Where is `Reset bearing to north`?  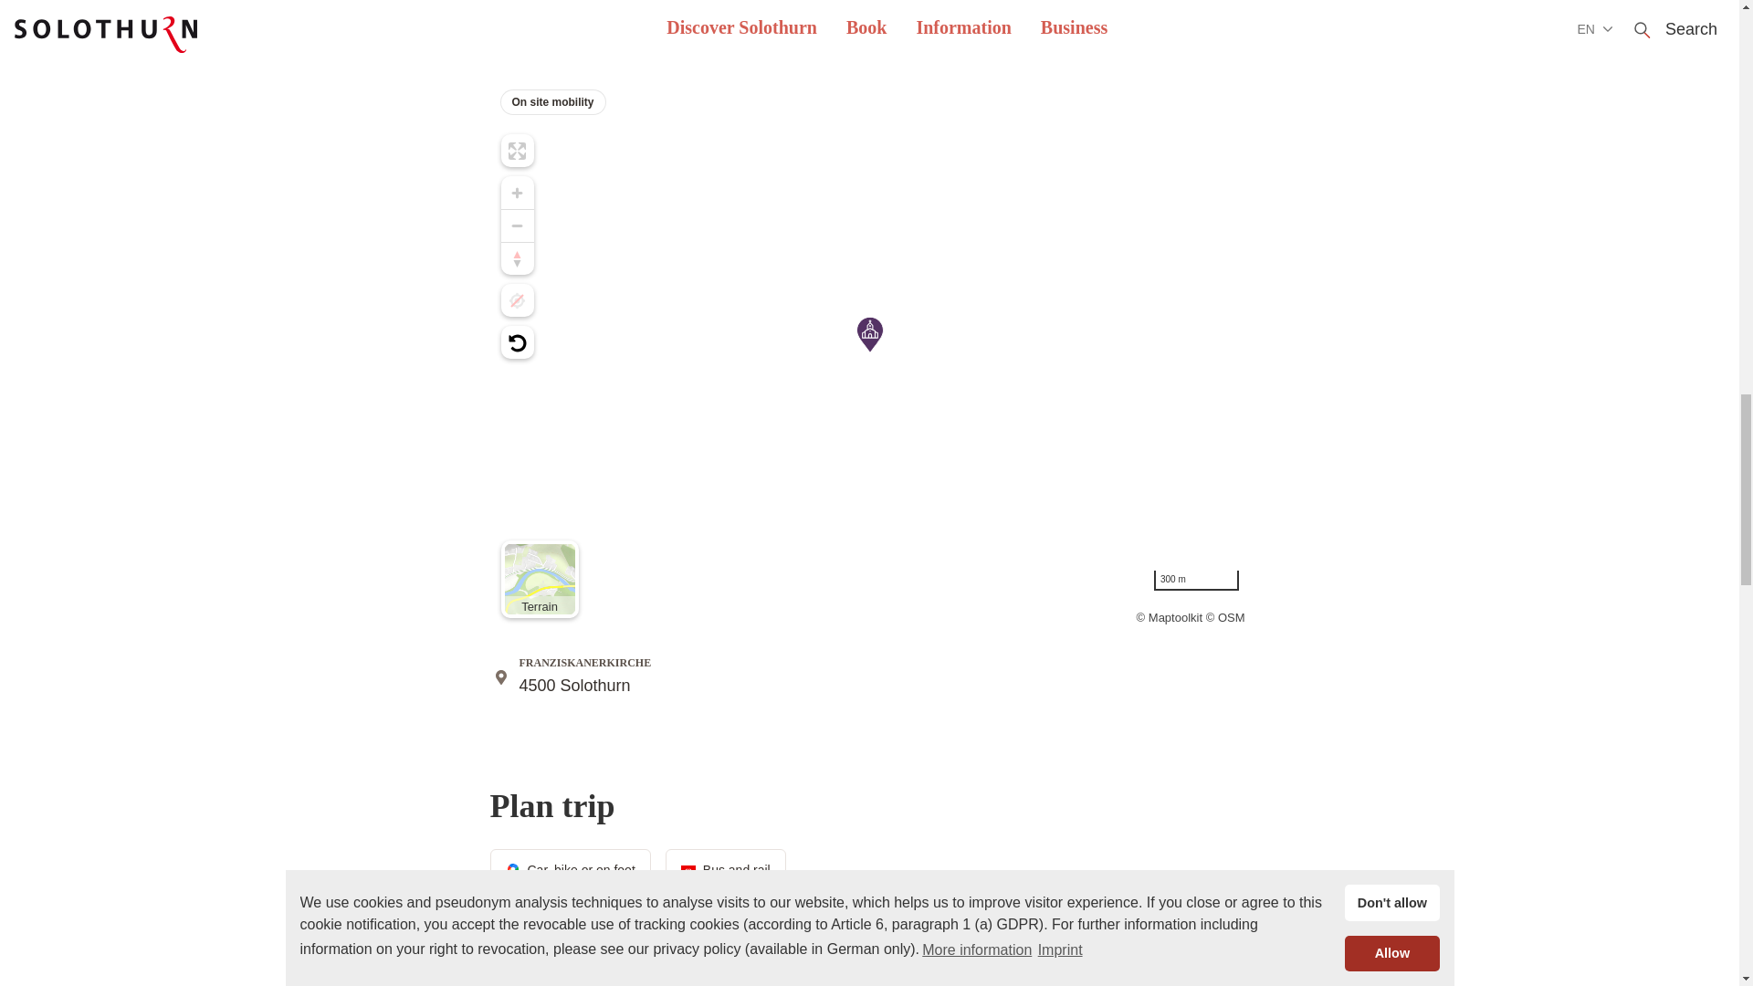 Reset bearing to north is located at coordinates (516, 257).